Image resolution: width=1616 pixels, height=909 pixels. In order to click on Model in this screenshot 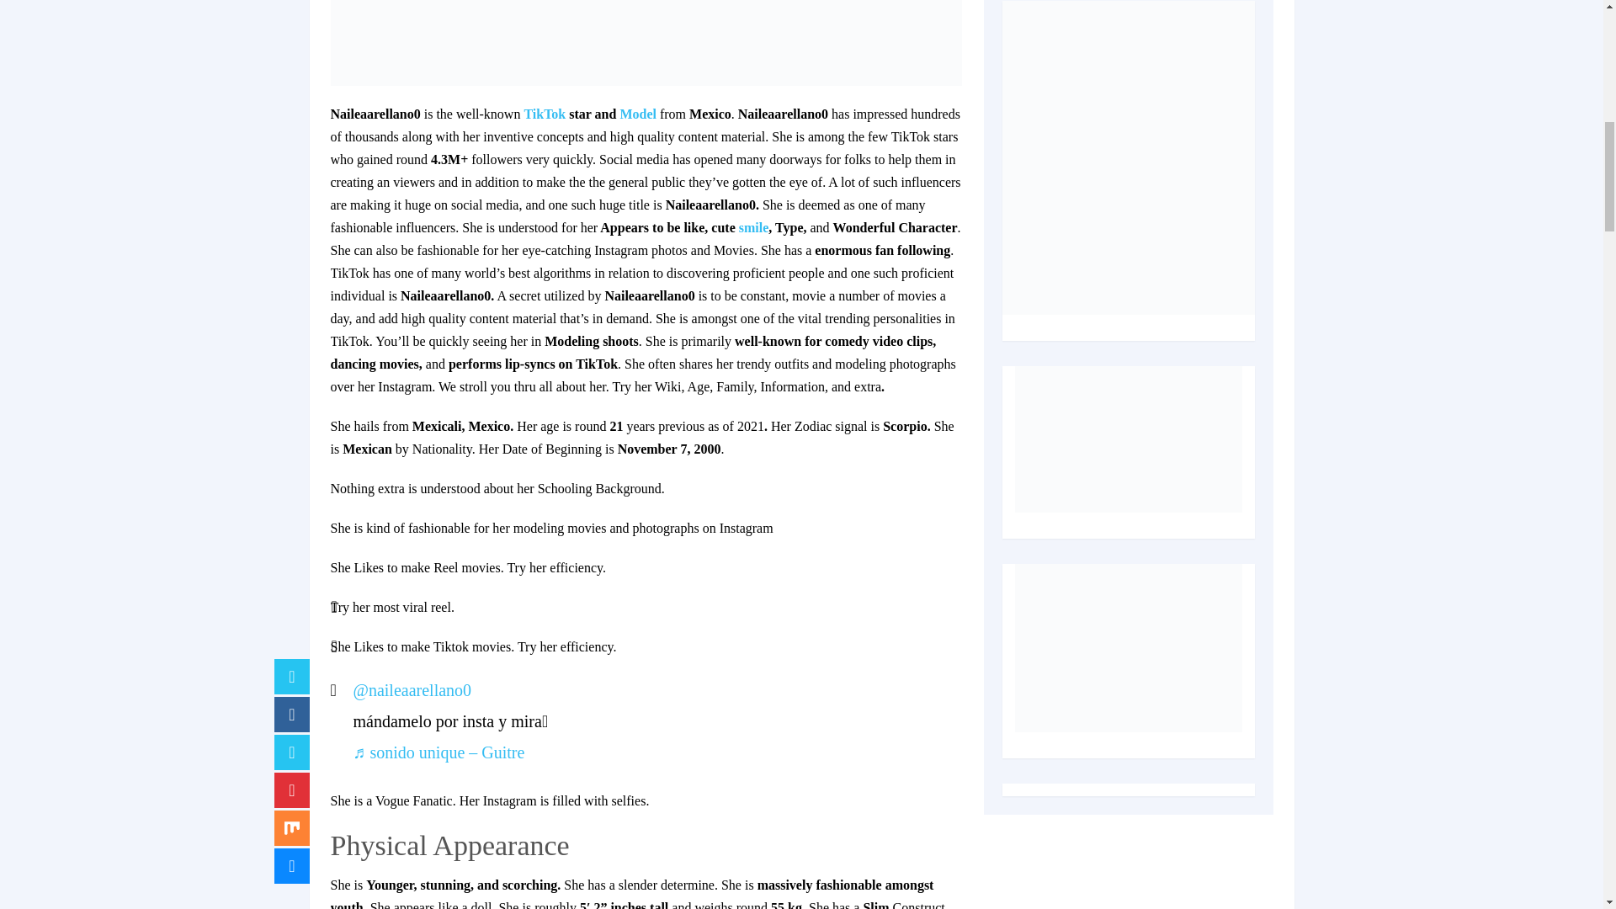, I will do `click(637, 114)`.